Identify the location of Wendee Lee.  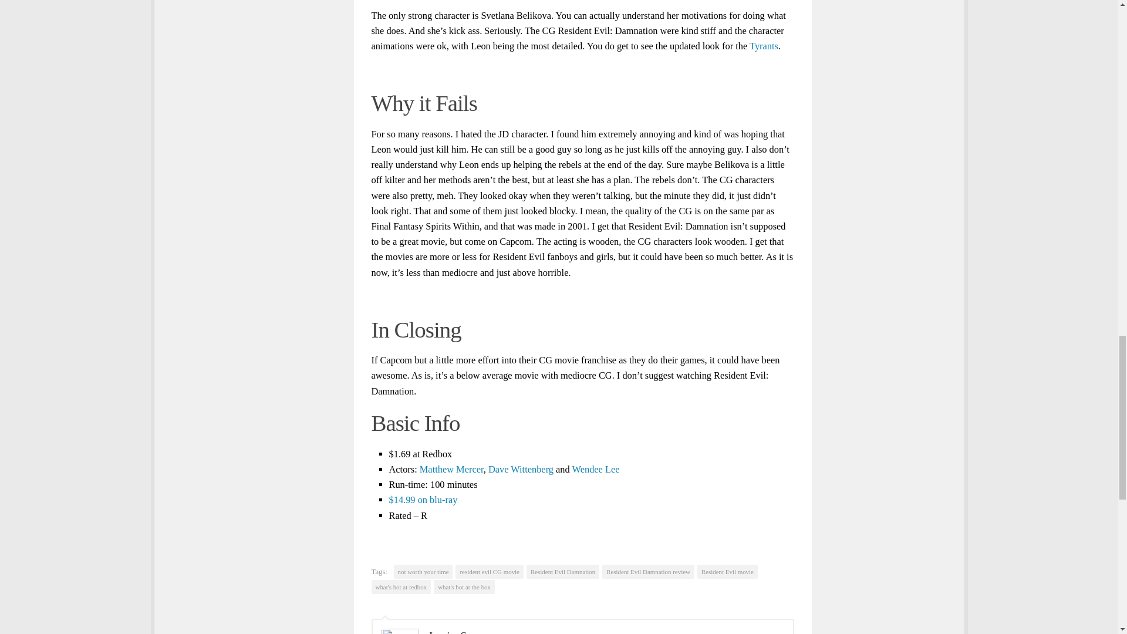
(596, 468).